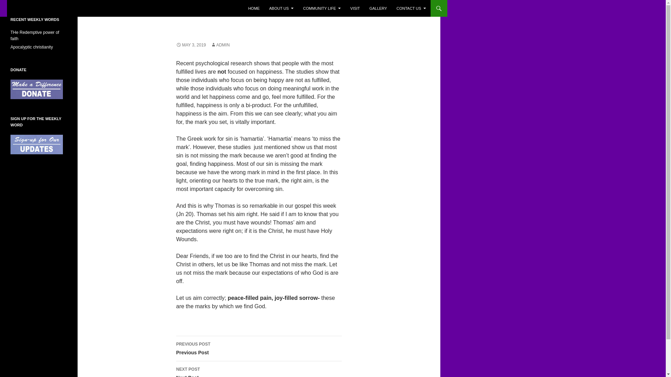 This screenshot has width=671, height=377. I want to click on CONTACT US, so click(411, 8).